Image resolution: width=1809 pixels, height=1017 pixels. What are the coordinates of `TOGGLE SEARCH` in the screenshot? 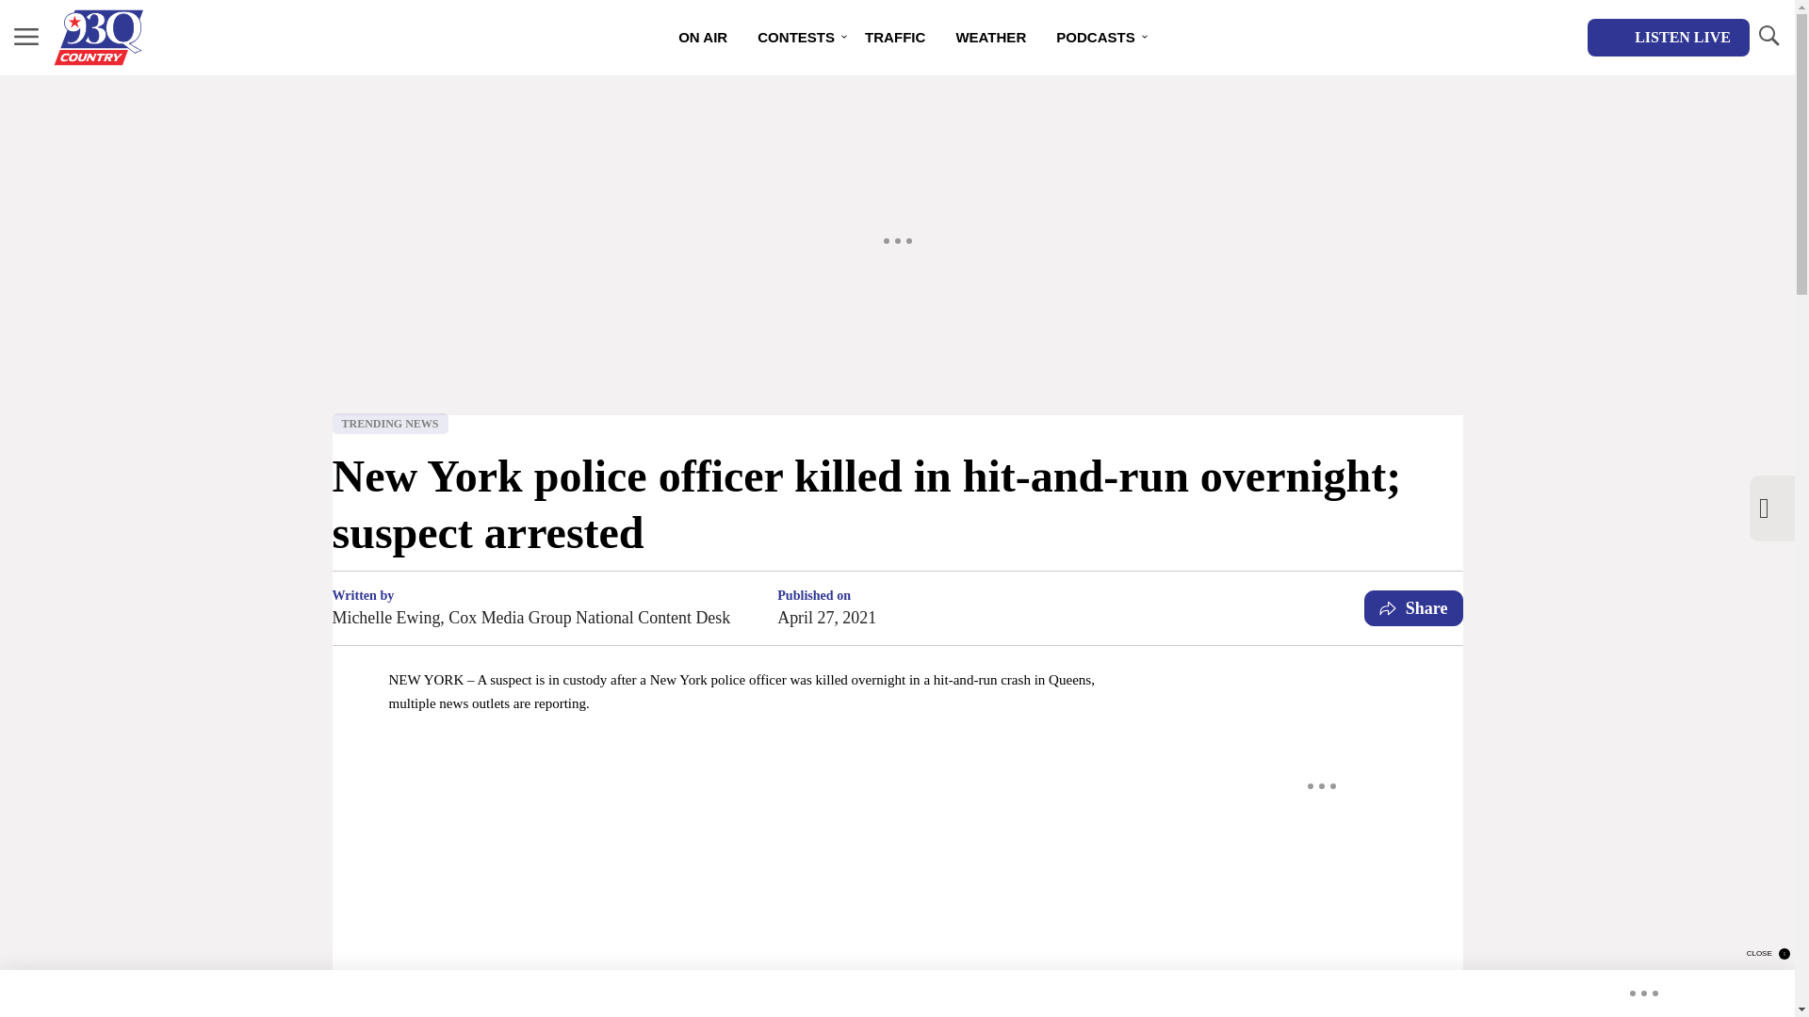 It's located at (1768, 38).